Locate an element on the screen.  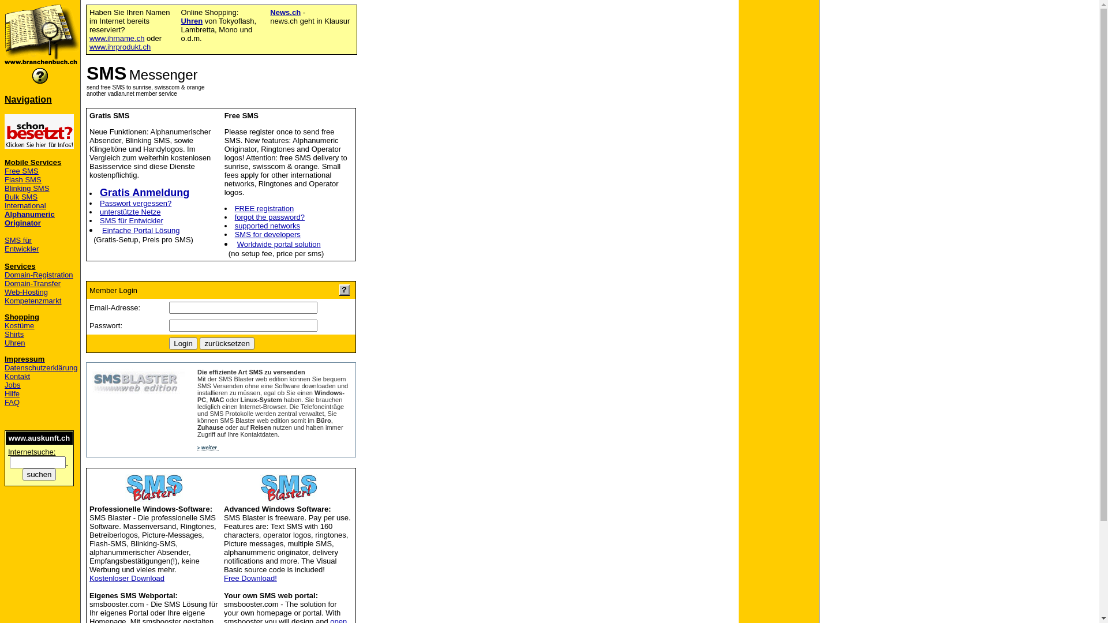
www.ihrprodukt.ch is located at coordinates (120, 47).